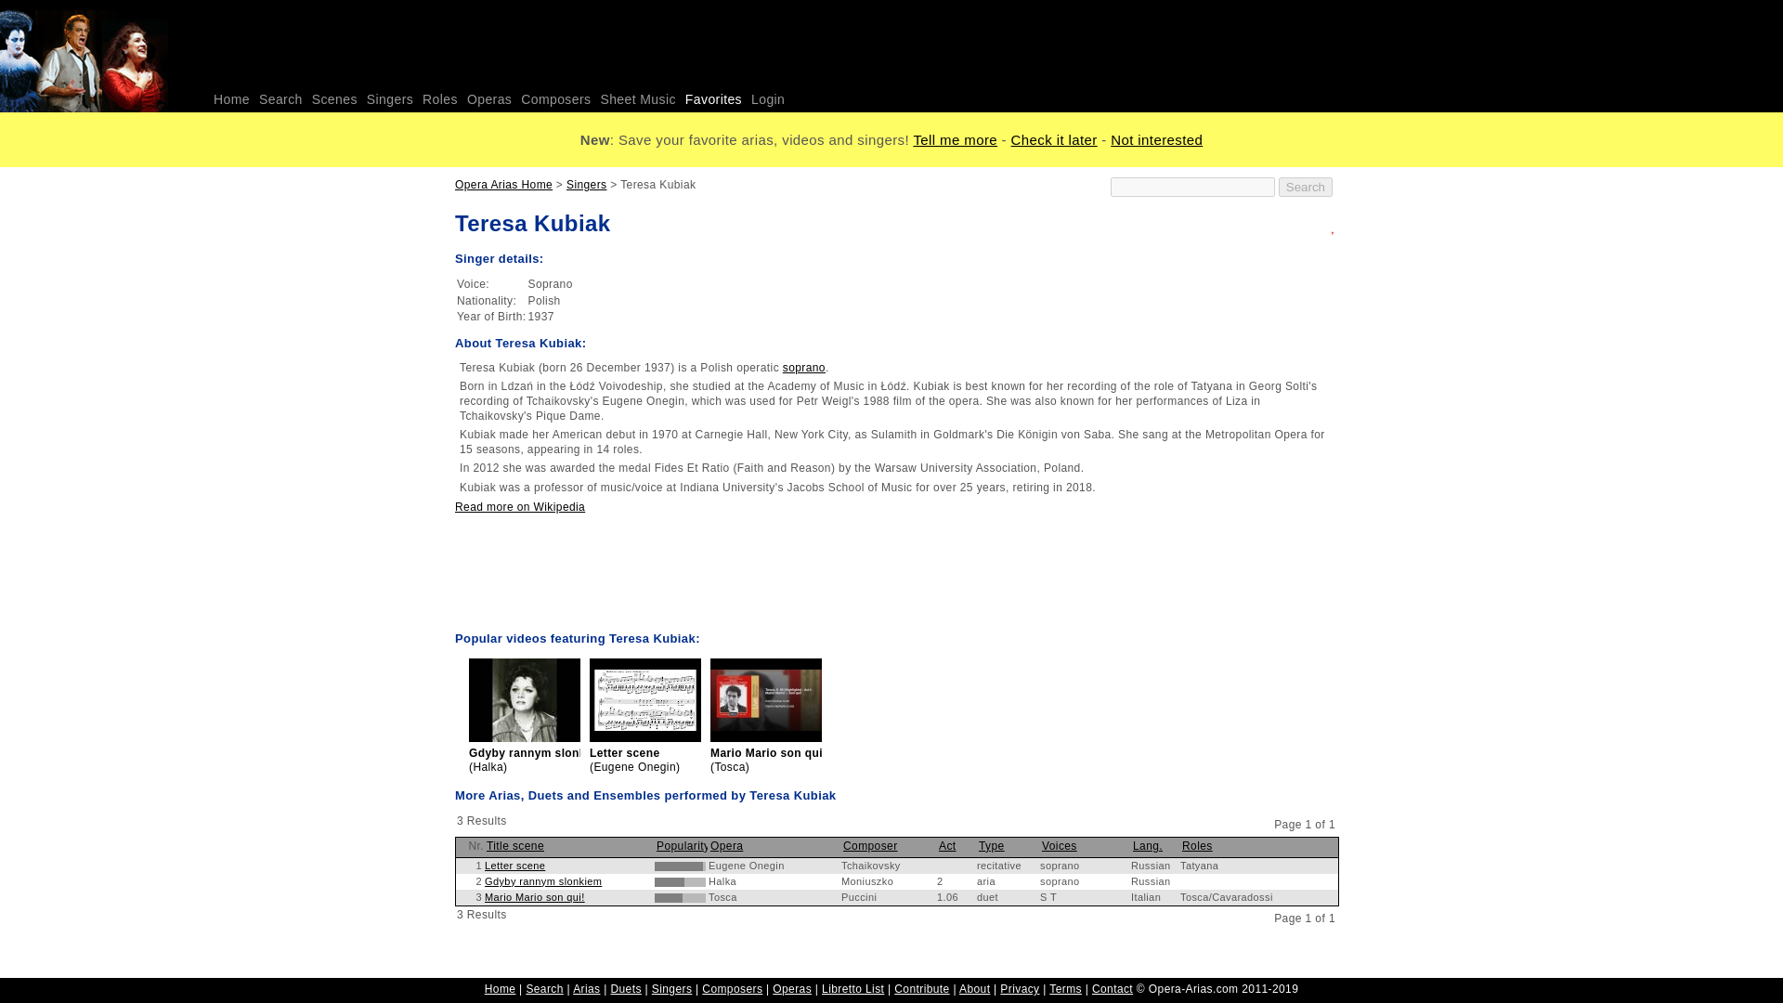 The height and width of the screenshot is (1003, 1783). I want to click on soprano, so click(803, 367).